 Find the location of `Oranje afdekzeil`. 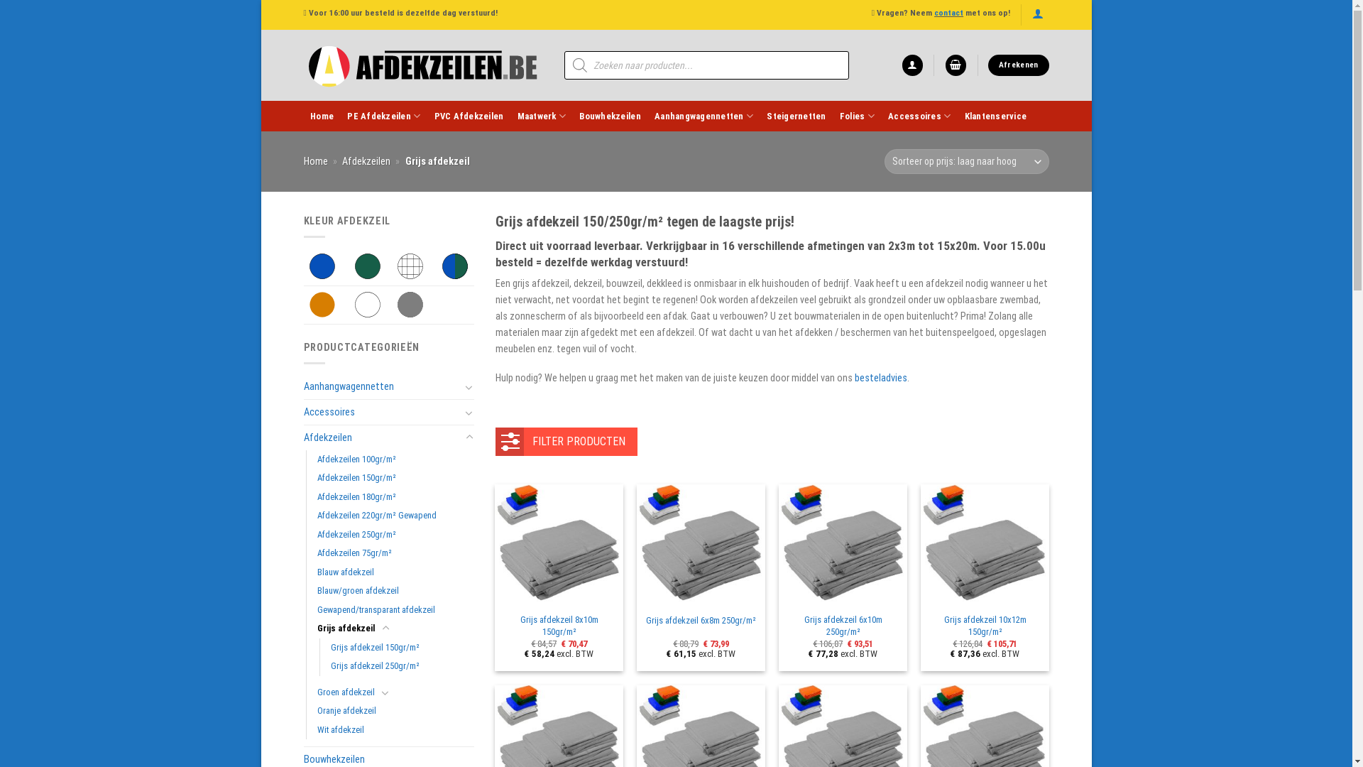

Oranje afdekzeil is located at coordinates (346, 712).